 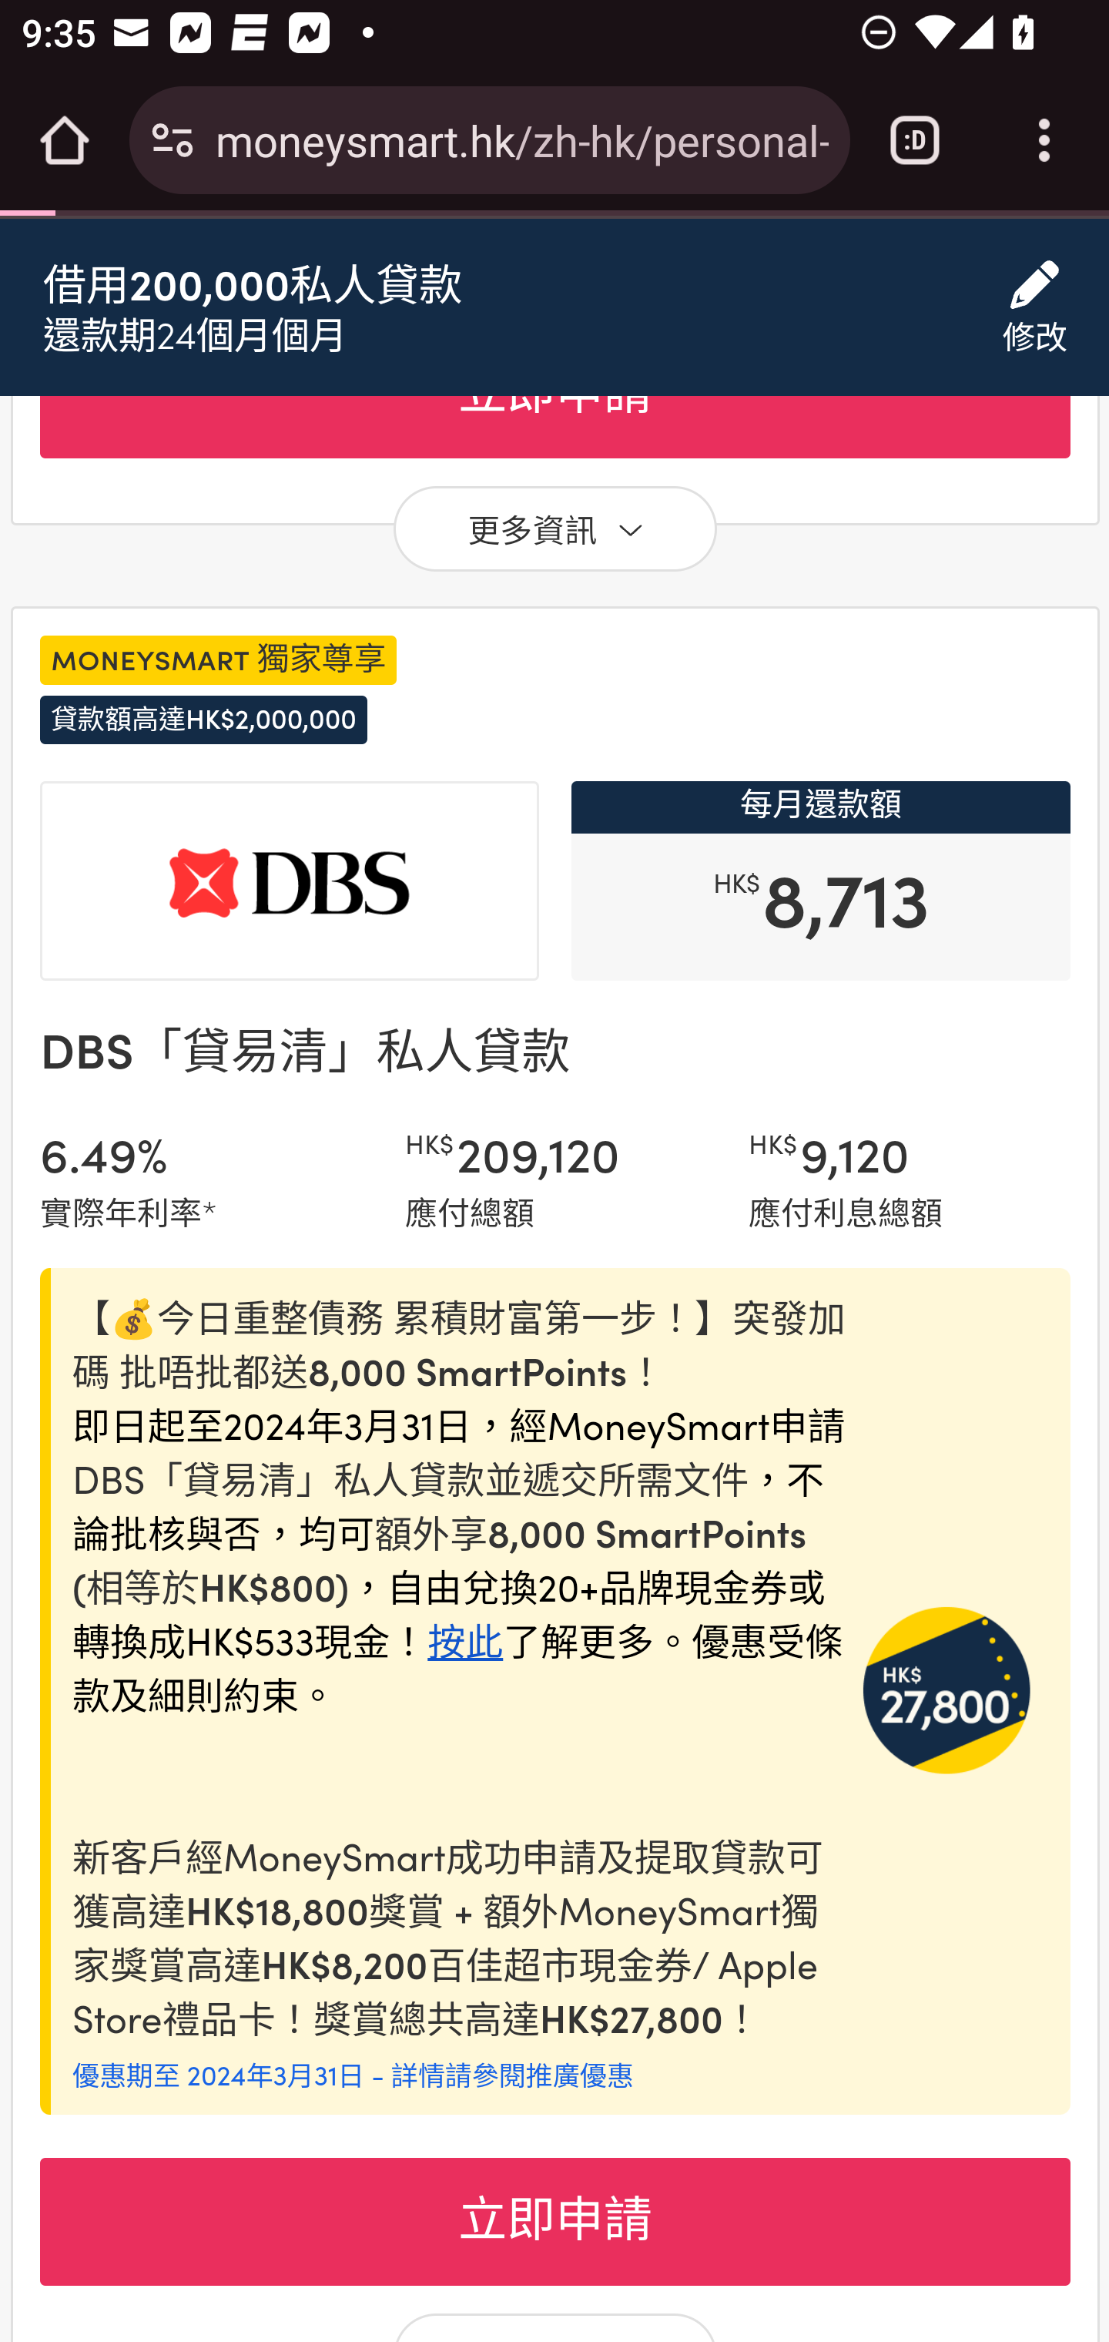 What do you see at coordinates (554, 2223) in the screenshot?
I see `立即申請` at bounding box center [554, 2223].